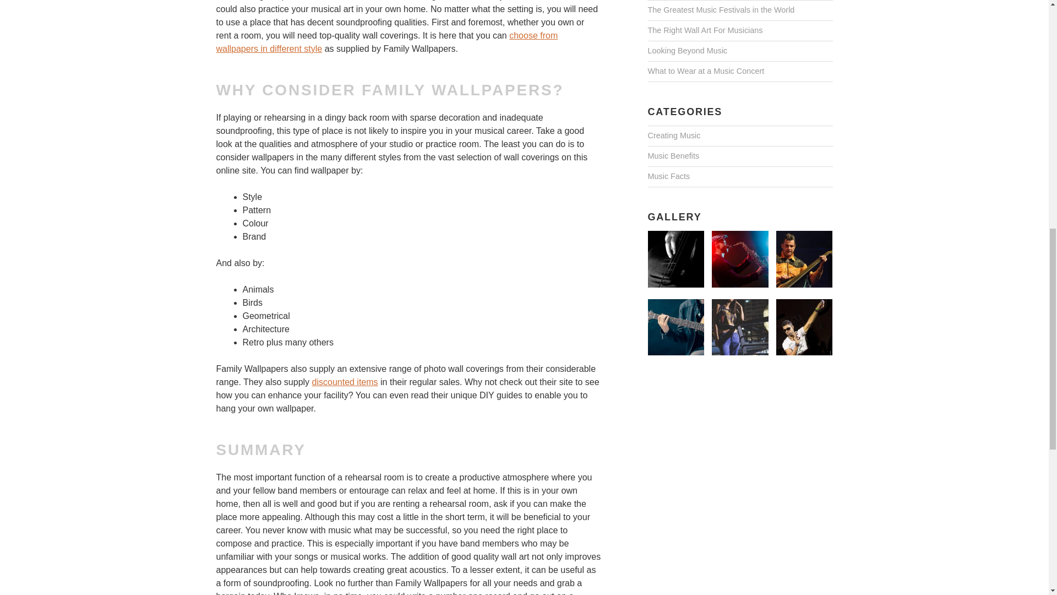  Describe the element at coordinates (673, 156) in the screenshot. I see `Music Benefits` at that location.